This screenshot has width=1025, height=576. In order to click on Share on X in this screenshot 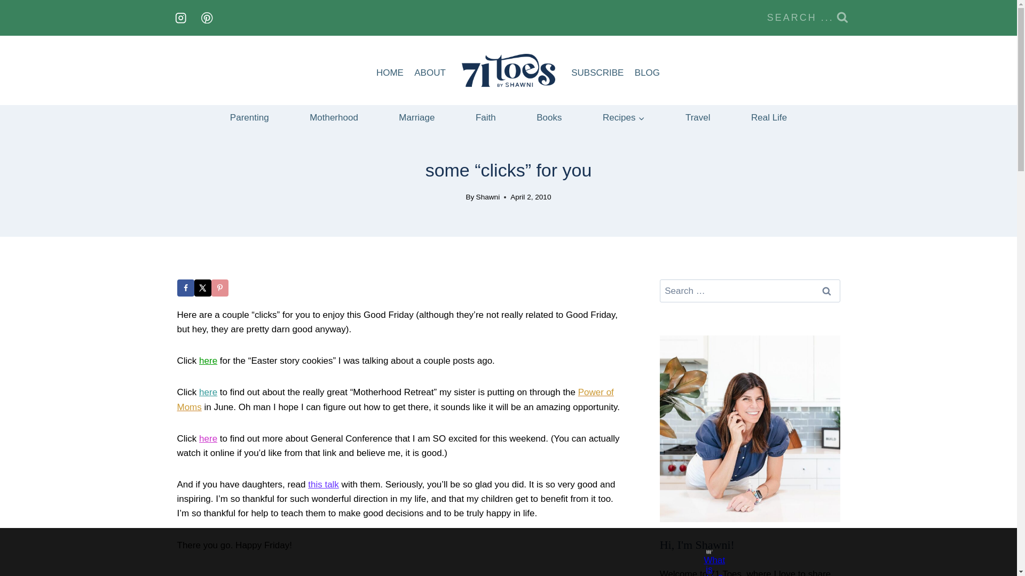, I will do `click(203, 288)`.